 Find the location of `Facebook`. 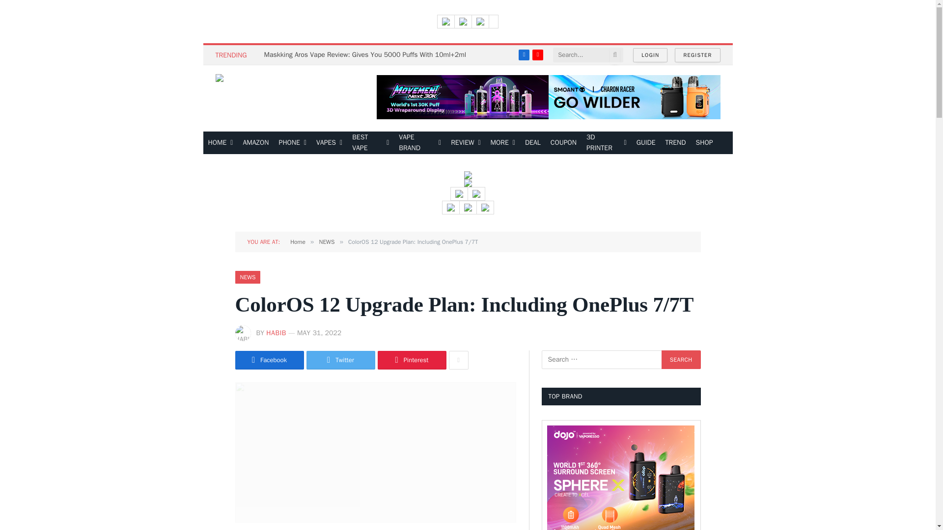

Facebook is located at coordinates (524, 55).